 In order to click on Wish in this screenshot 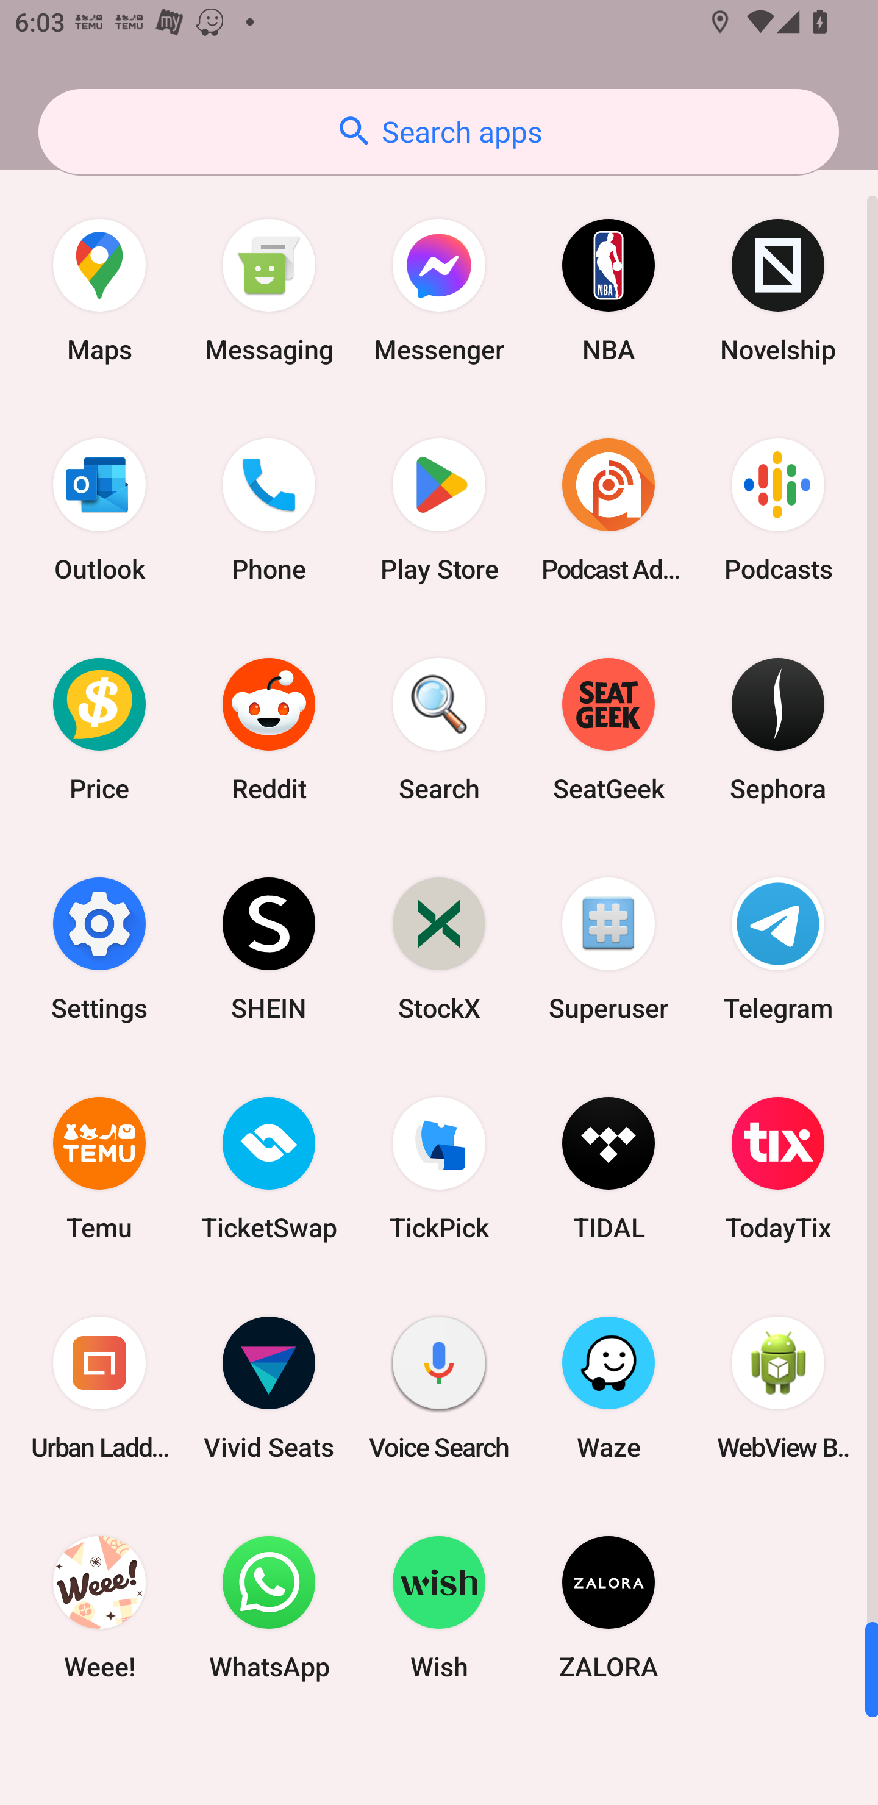, I will do `click(439, 1607)`.